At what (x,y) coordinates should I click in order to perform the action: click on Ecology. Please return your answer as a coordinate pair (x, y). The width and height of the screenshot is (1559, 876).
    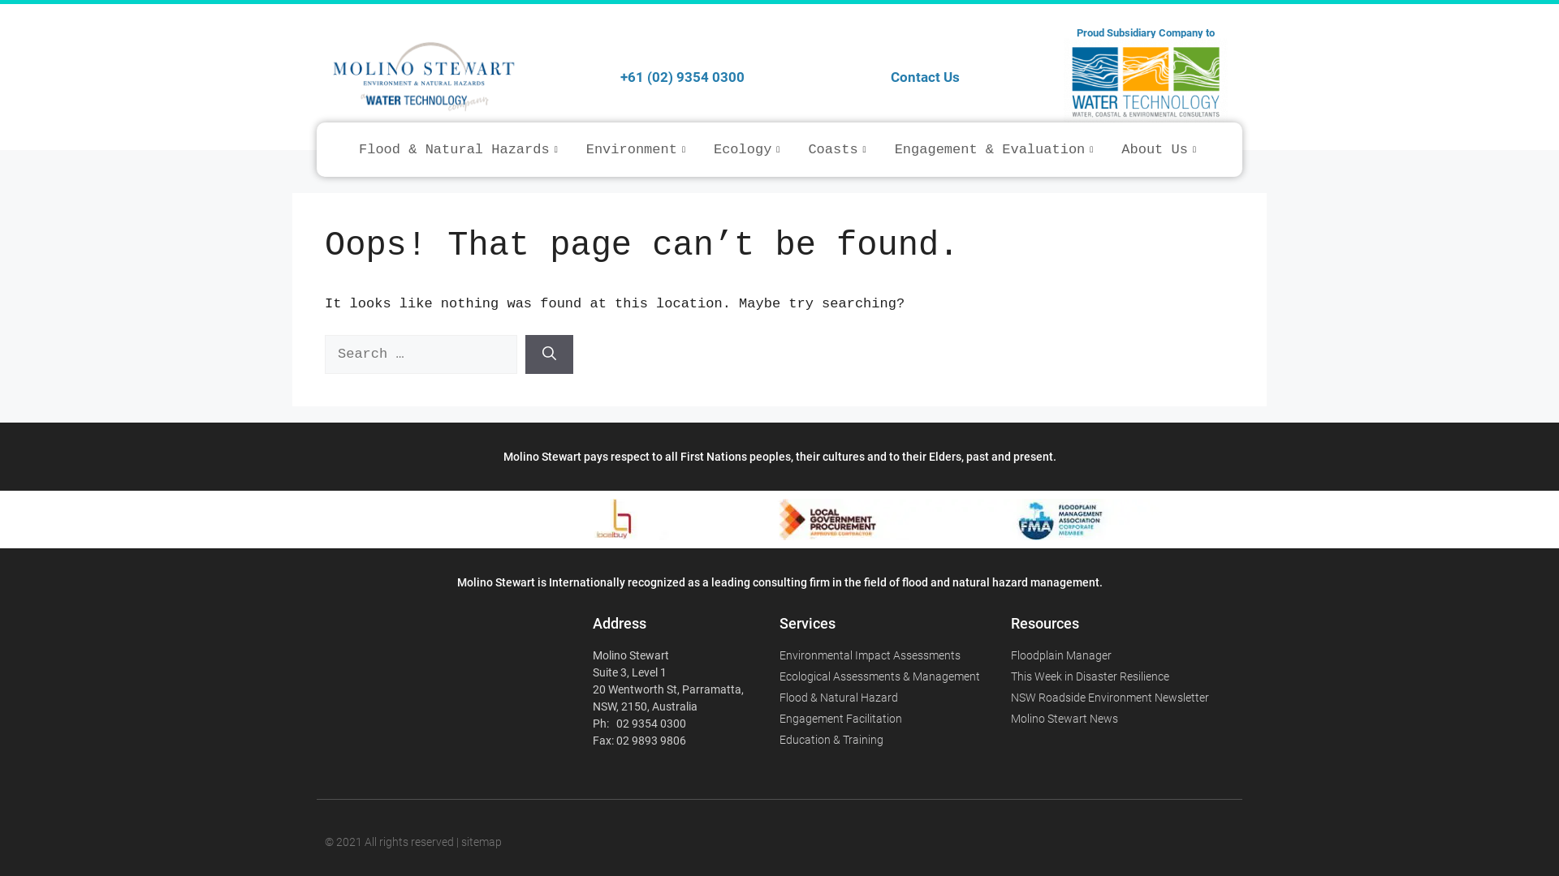
    Looking at the image, I should click on (749, 149).